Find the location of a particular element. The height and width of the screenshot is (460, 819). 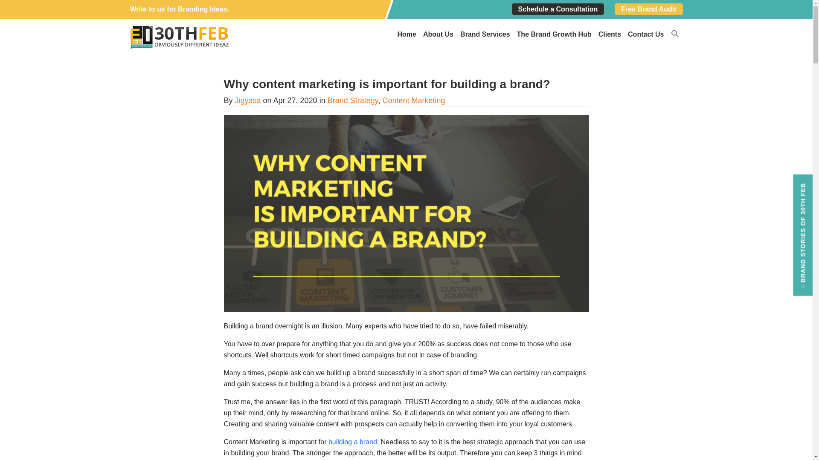

building a brand is located at coordinates (352, 442).